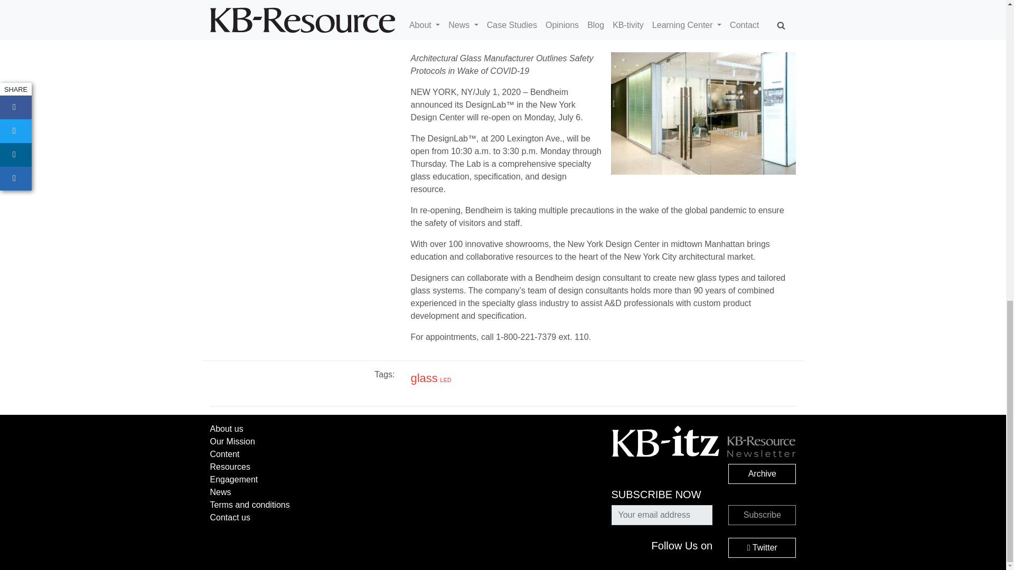 The height and width of the screenshot is (570, 1014). What do you see at coordinates (762, 515) in the screenshot?
I see `Subscribe` at bounding box center [762, 515].